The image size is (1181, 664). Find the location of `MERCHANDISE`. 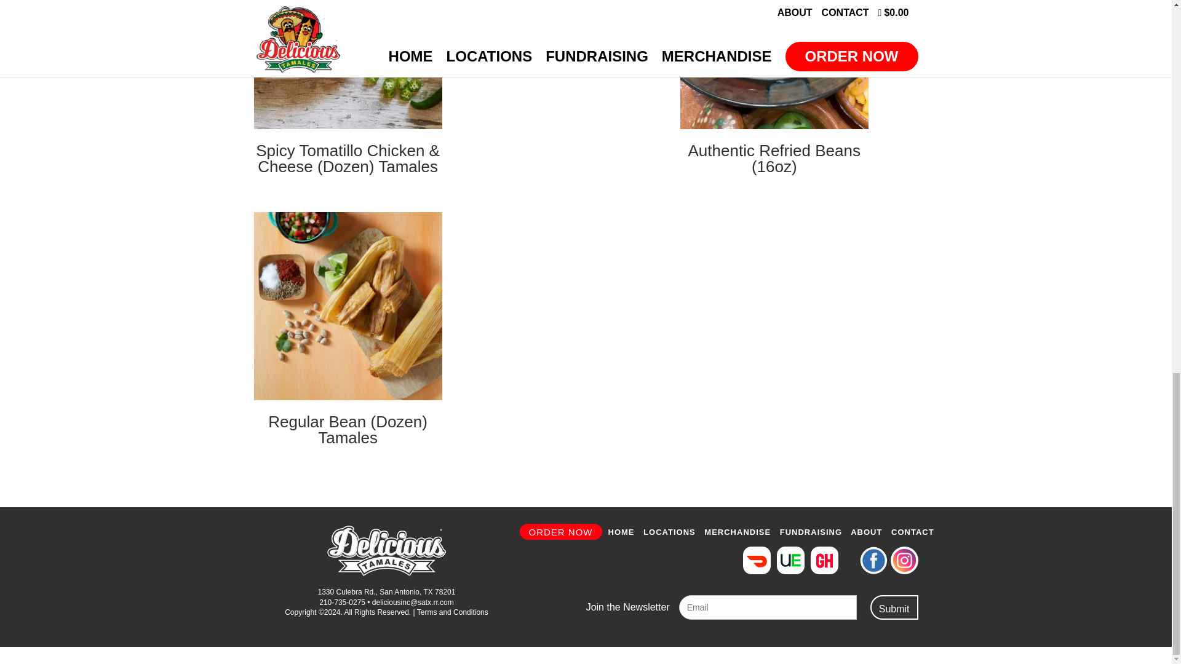

MERCHANDISE is located at coordinates (737, 531).